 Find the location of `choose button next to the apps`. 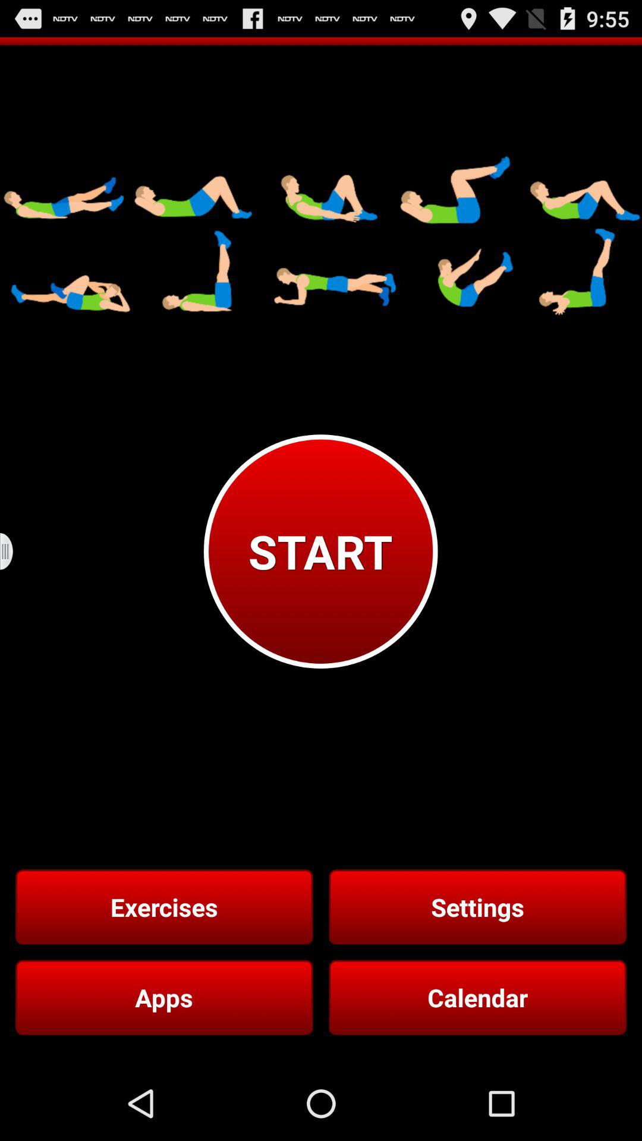

choose button next to the apps is located at coordinates (477, 997).